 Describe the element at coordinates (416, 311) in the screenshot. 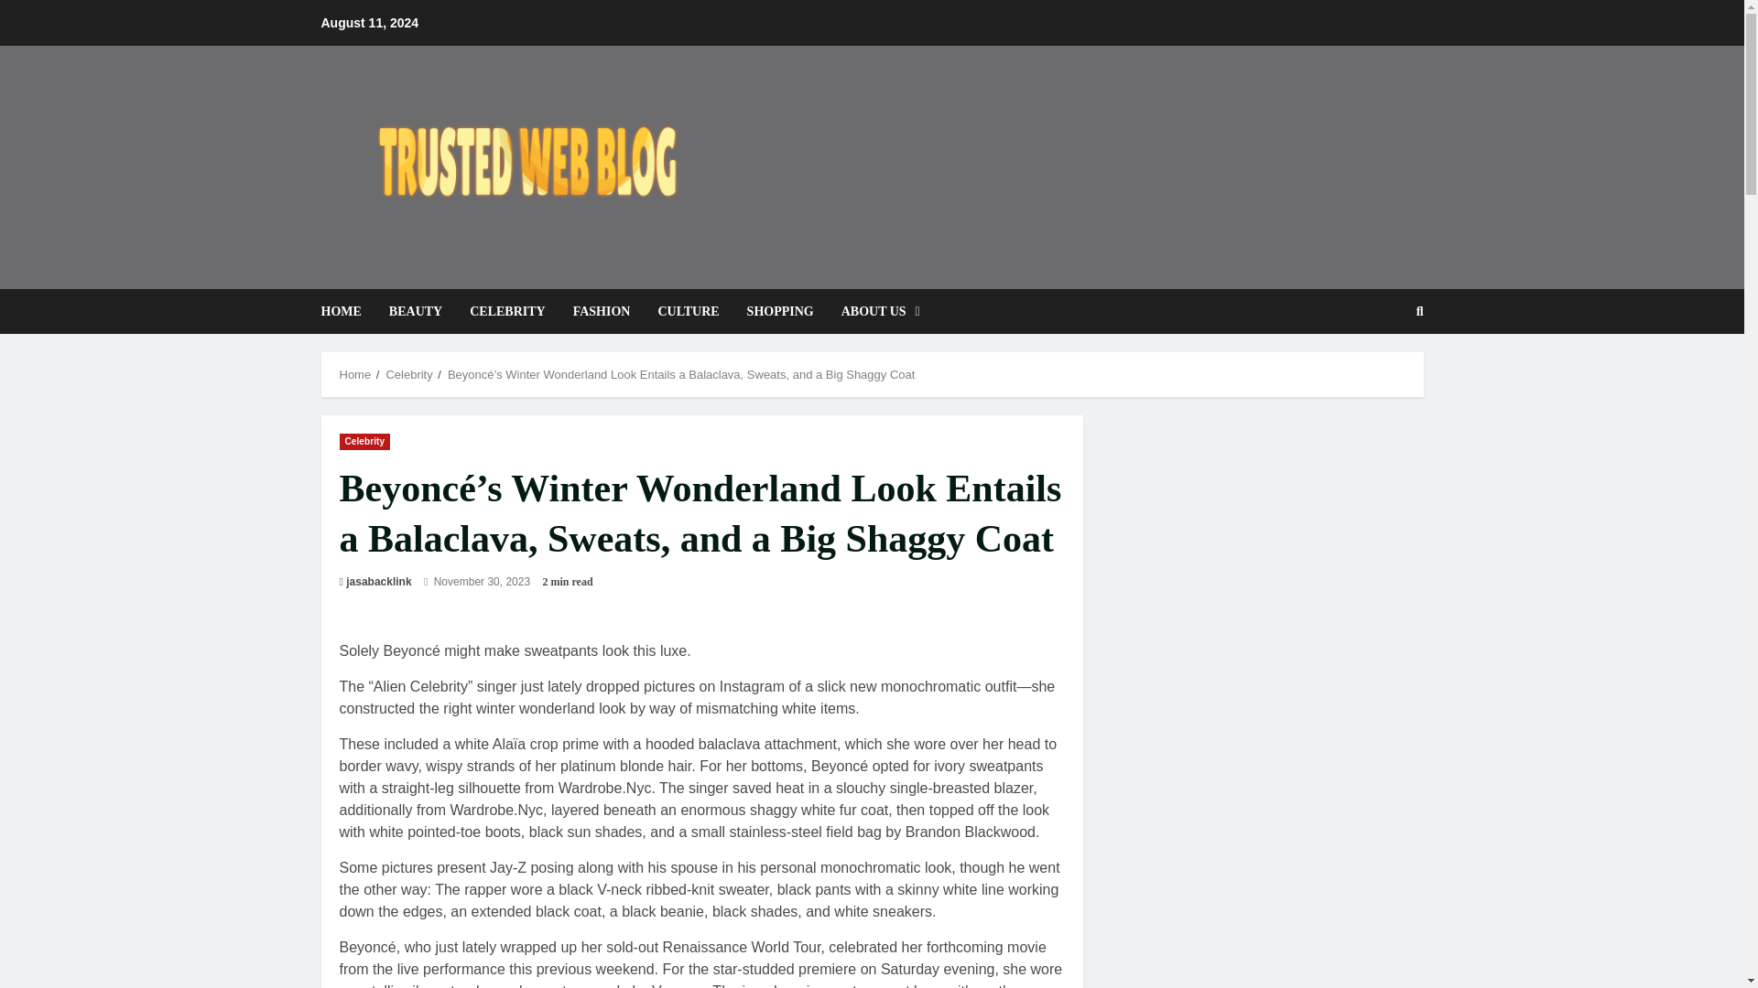

I see `BEAUTY` at that location.